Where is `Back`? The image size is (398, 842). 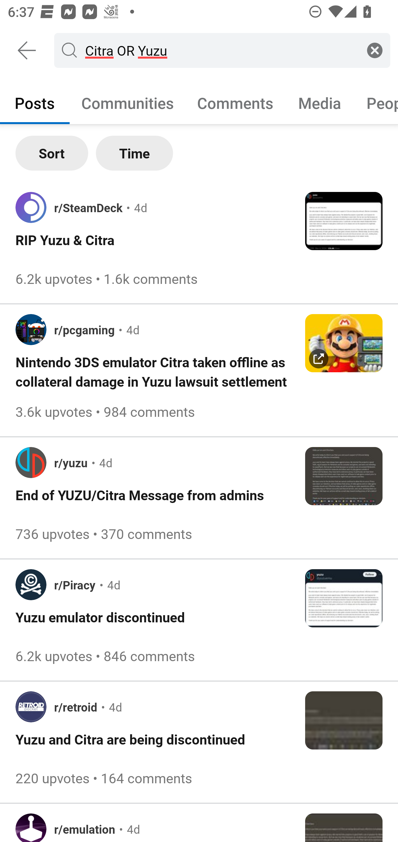
Back is located at coordinates (27, 50).